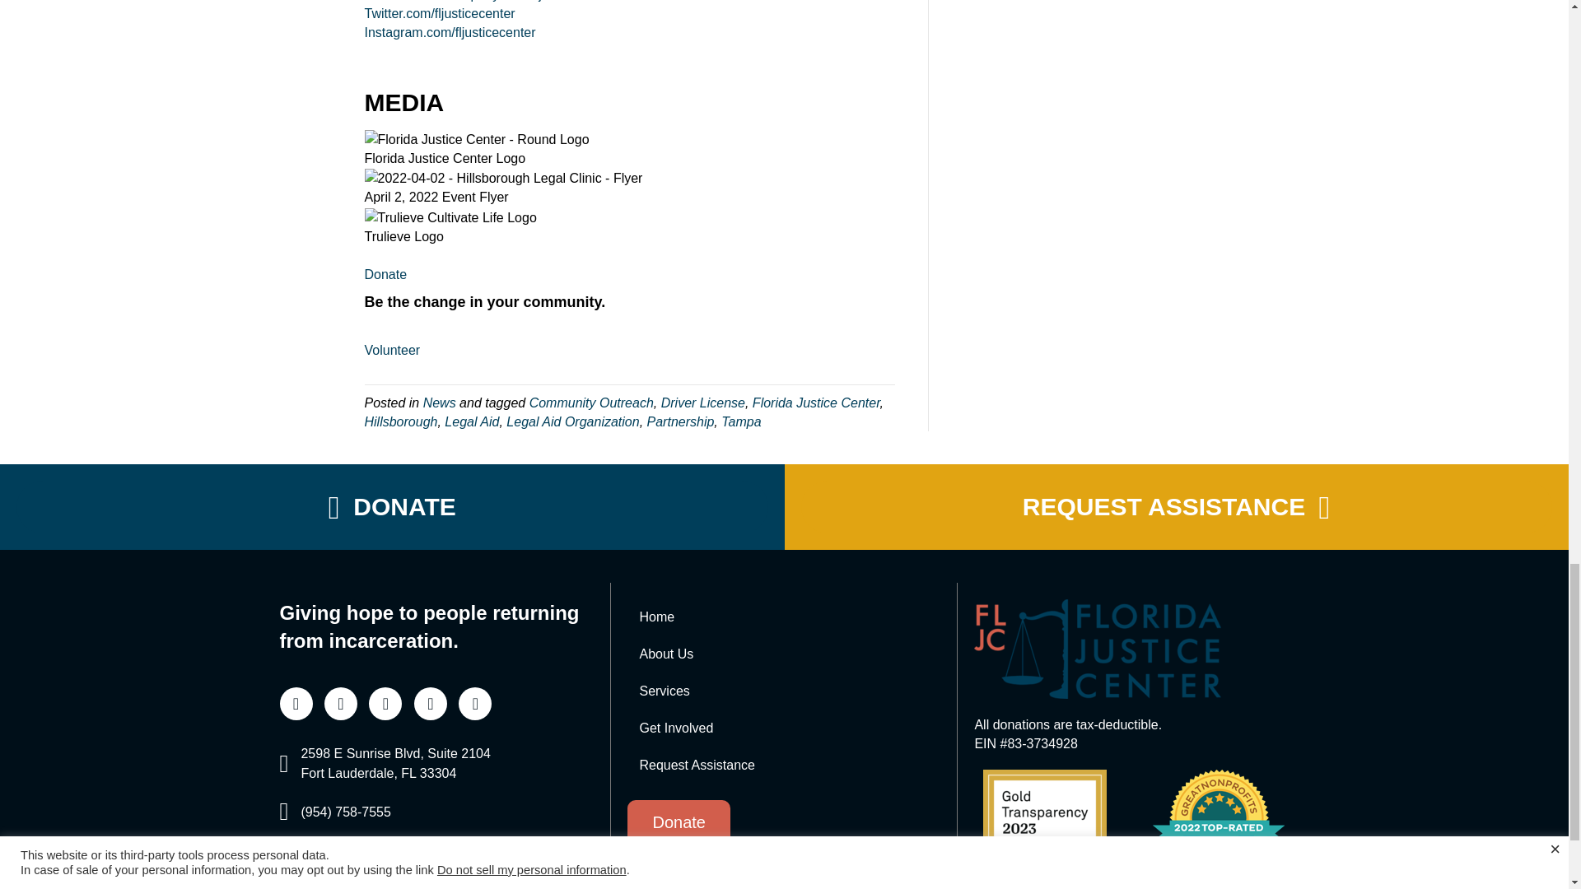 Image resolution: width=1581 pixels, height=889 pixels. Describe the element at coordinates (1097, 649) in the screenshot. I see `Florida Justice Center Modern Logo` at that location.